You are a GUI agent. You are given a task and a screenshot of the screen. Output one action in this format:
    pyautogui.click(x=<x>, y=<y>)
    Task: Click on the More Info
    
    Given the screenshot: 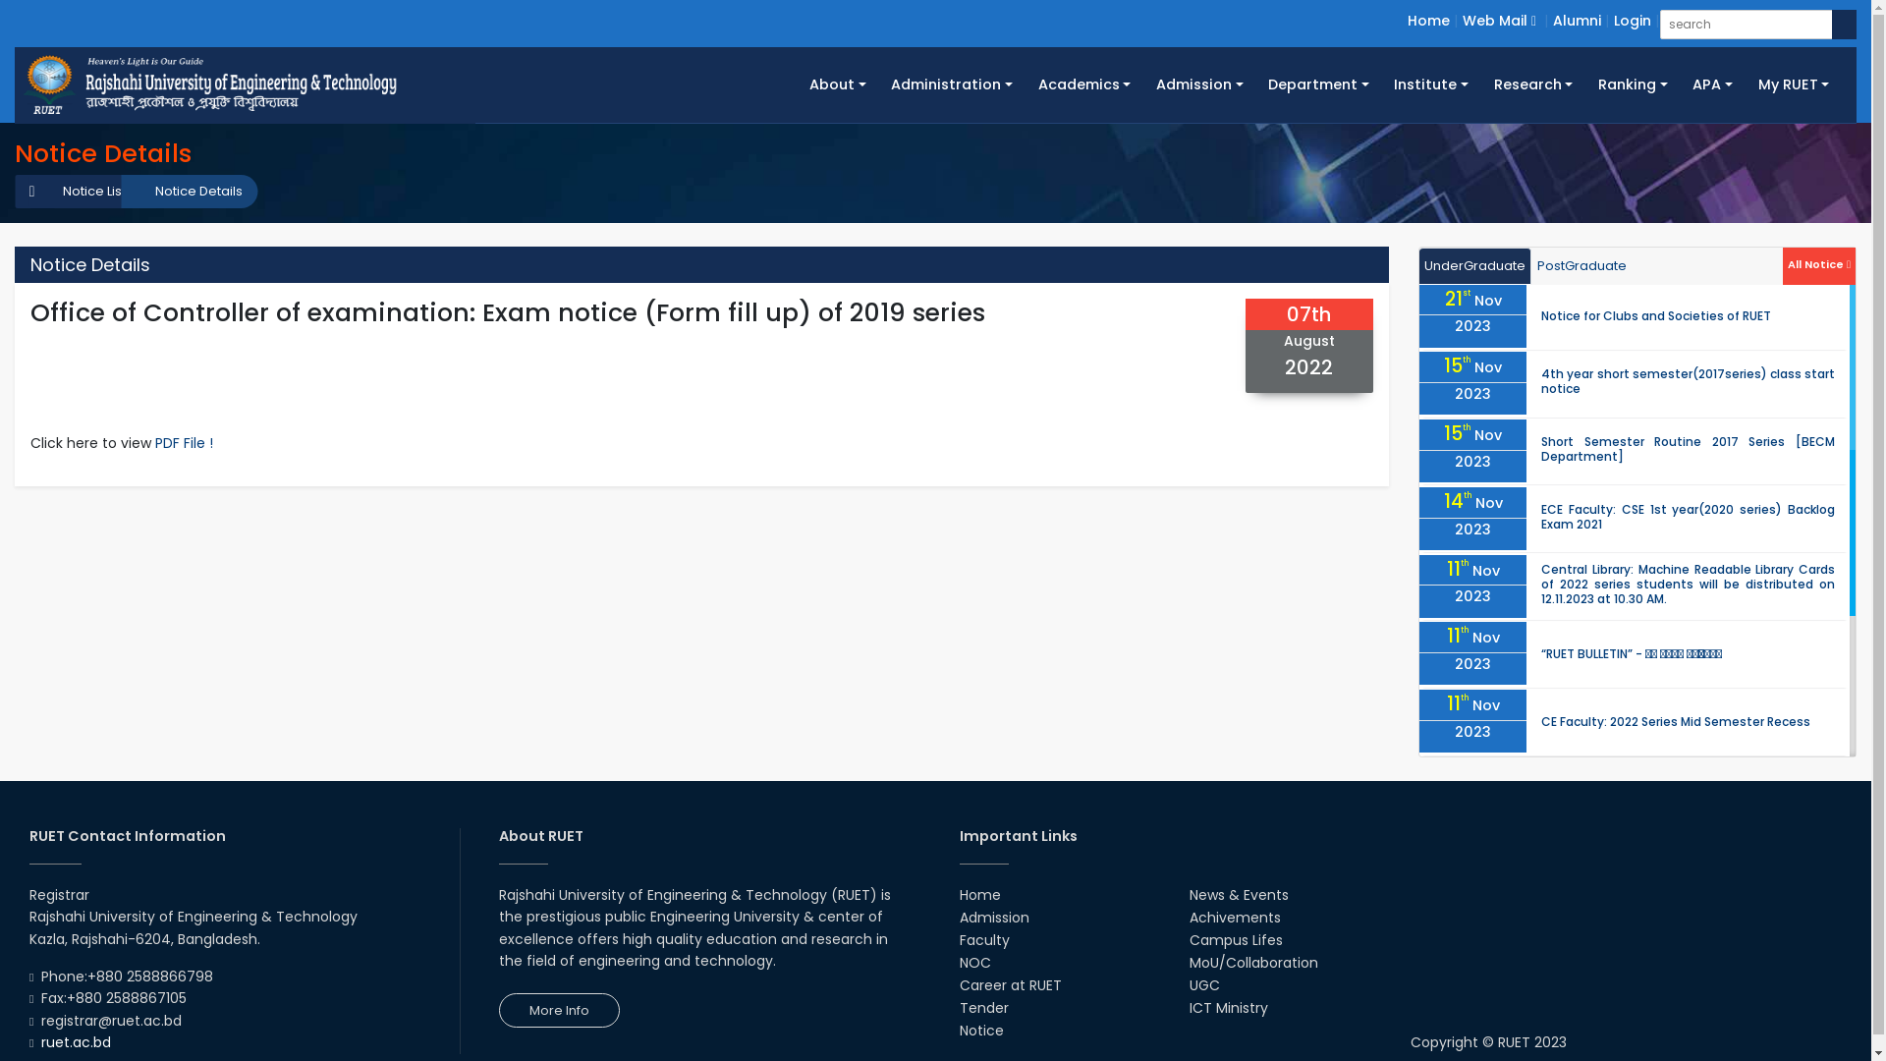 What is the action you would take?
    pyautogui.click(x=560, y=1010)
    